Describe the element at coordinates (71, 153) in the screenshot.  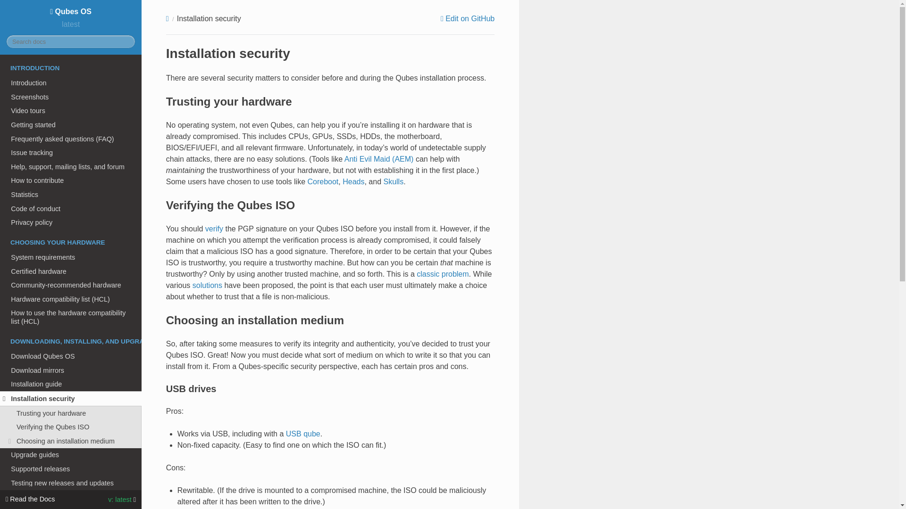
I see `Issue tracking` at that location.